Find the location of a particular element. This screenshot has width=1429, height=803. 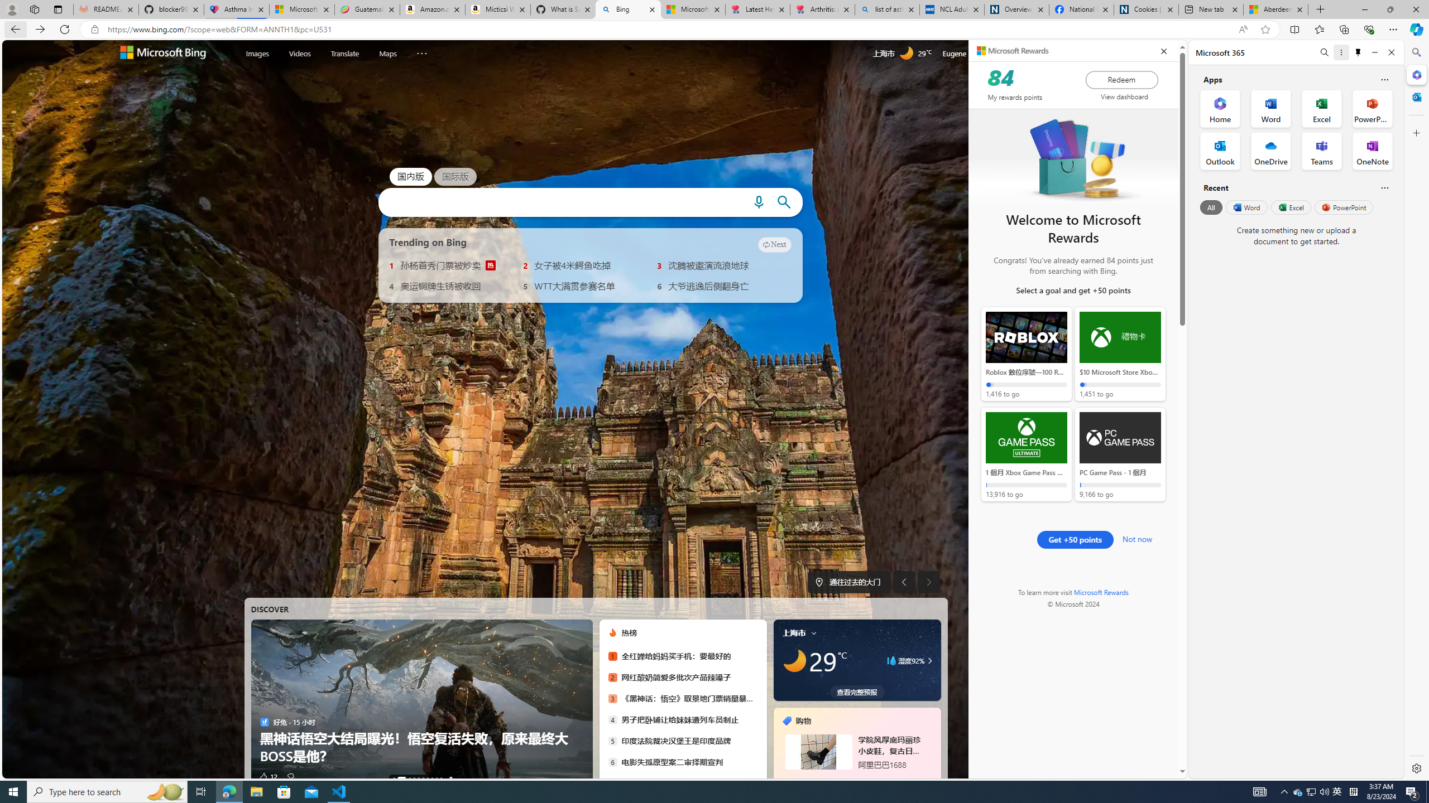

AutomationID: tab-5 is located at coordinates (423, 778).